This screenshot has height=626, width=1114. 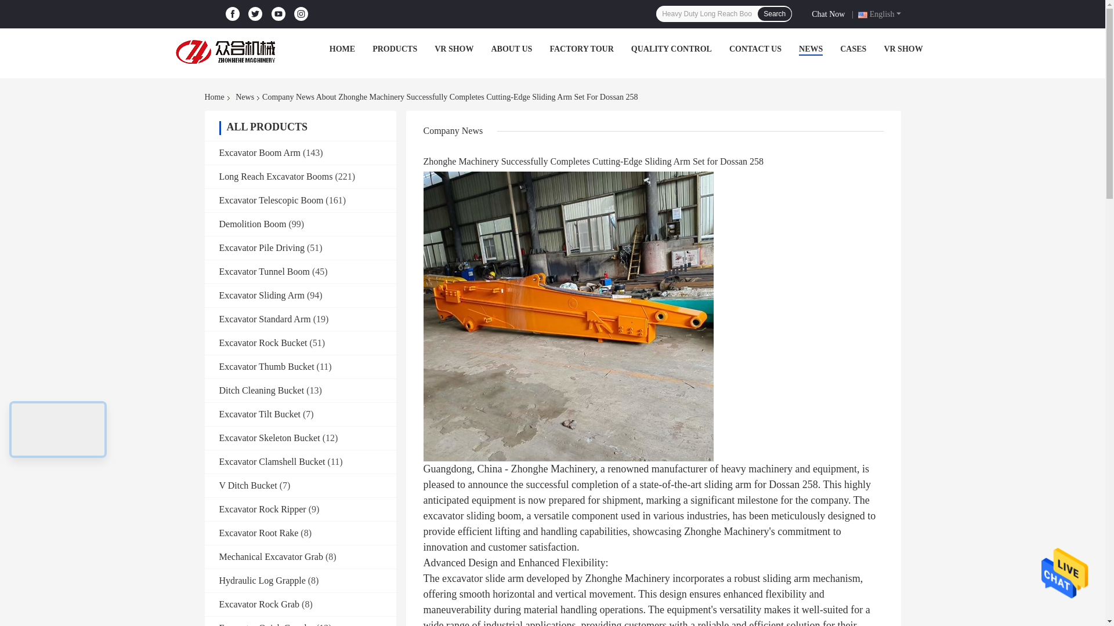 I want to click on QUALITY CONTROL, so click(x=671, y=49).